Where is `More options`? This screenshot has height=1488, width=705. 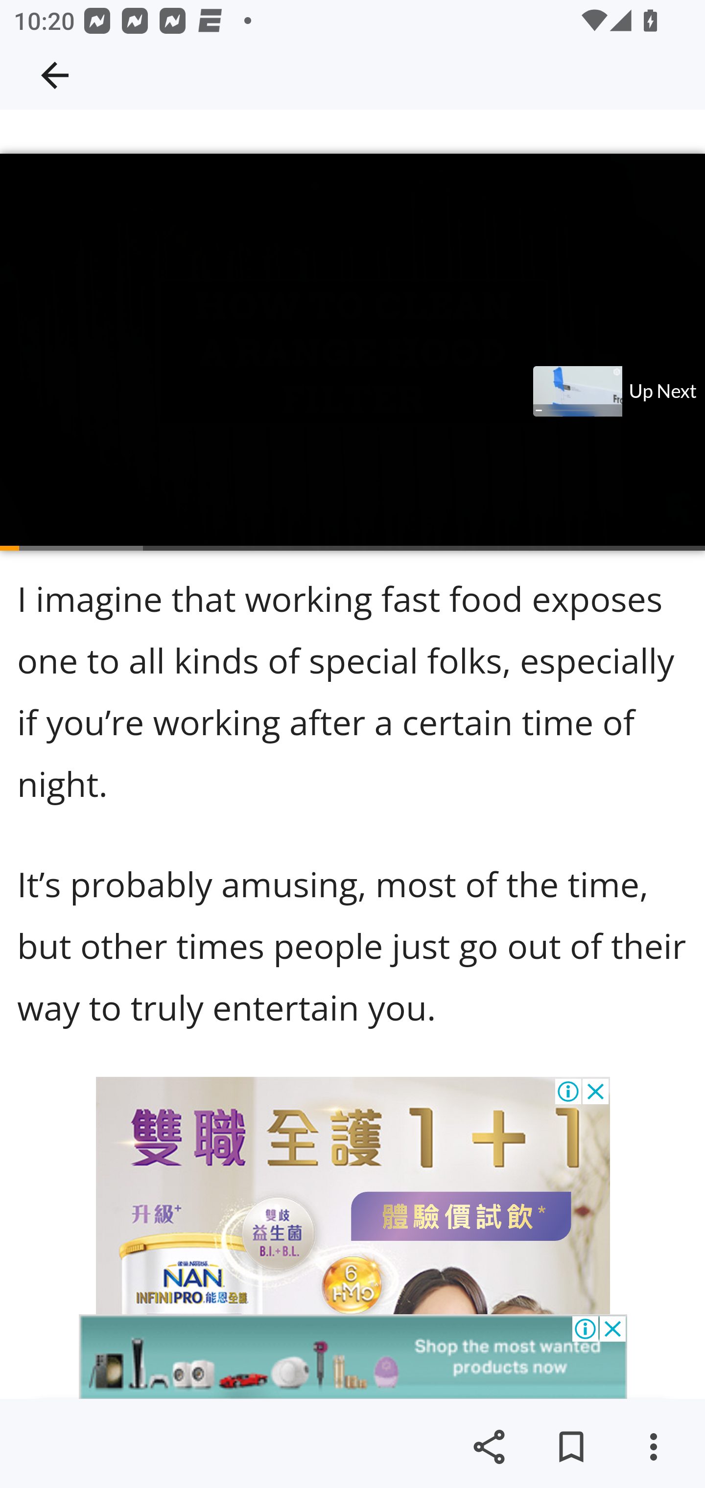
More options is located at coordinates (653, 1447).